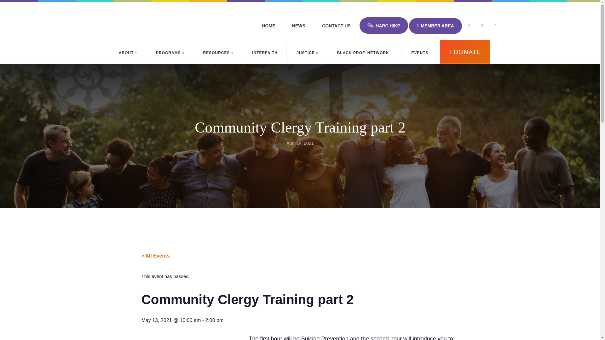 The width and height of the screenshot is (605, 340). I want to click on JUSTICE, so click(308, 53).